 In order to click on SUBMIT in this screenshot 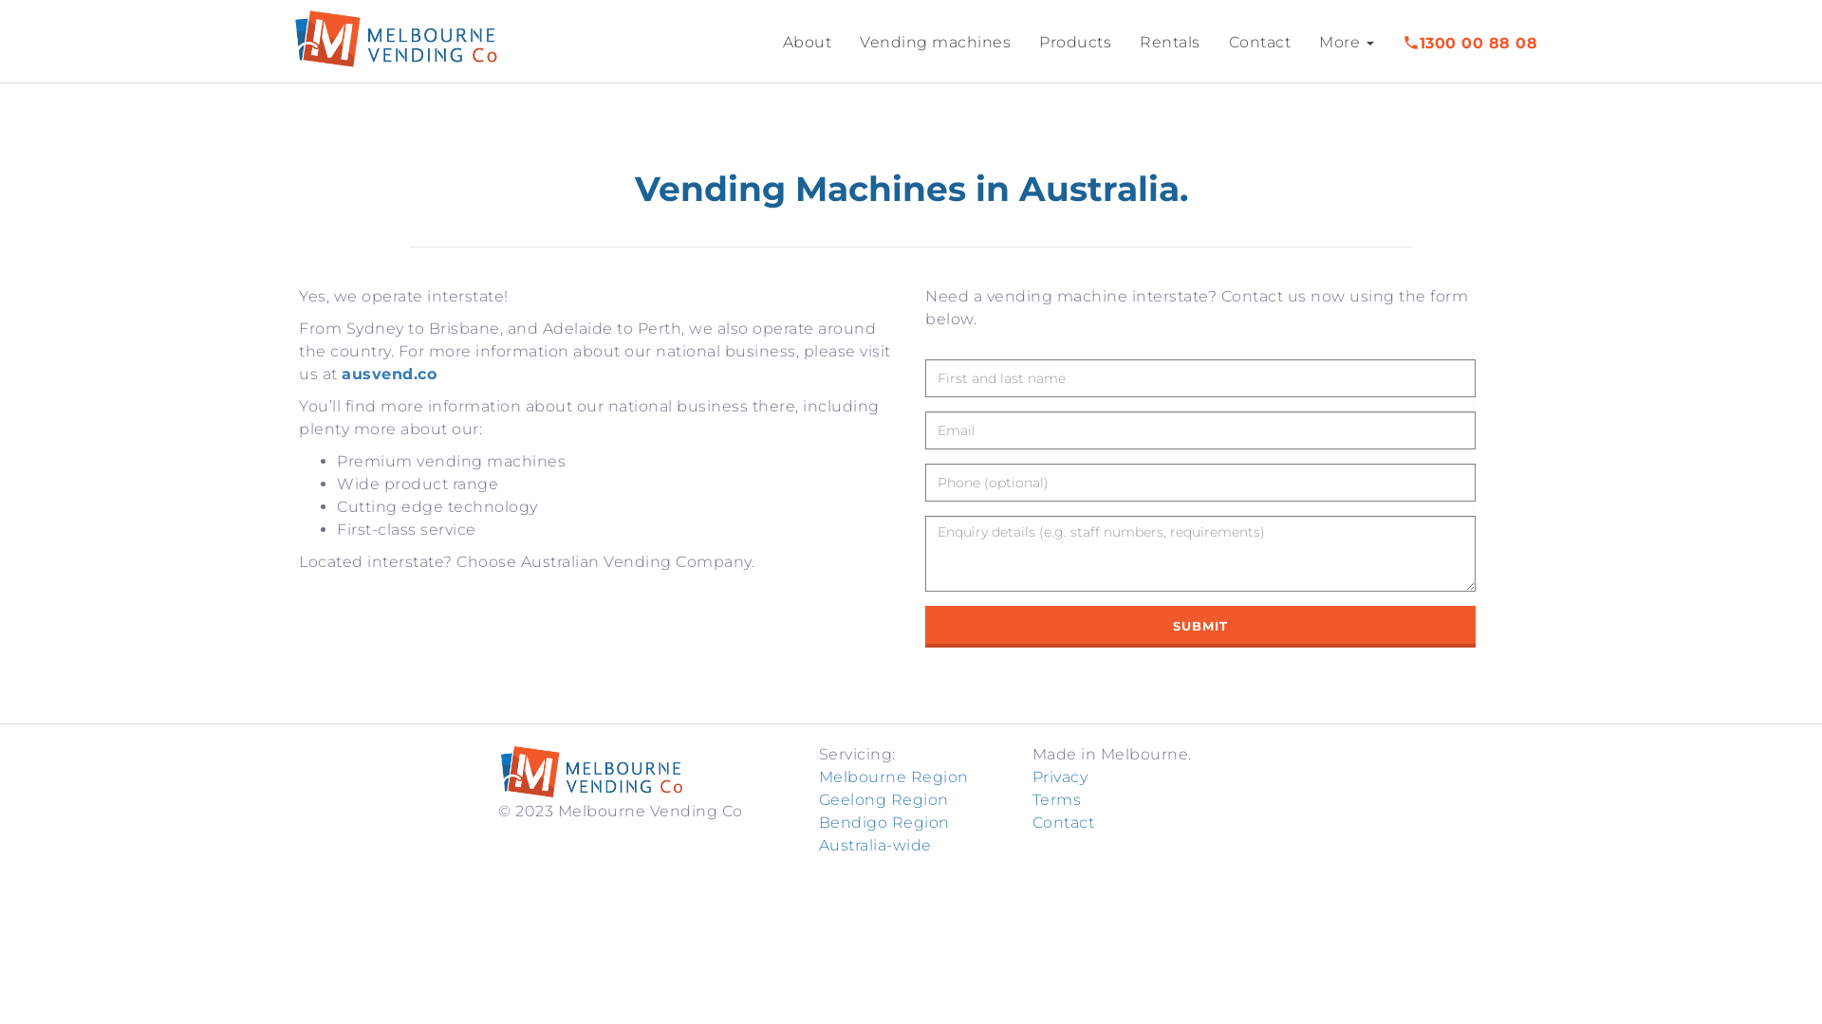, I will do `click(1200, 628)`.